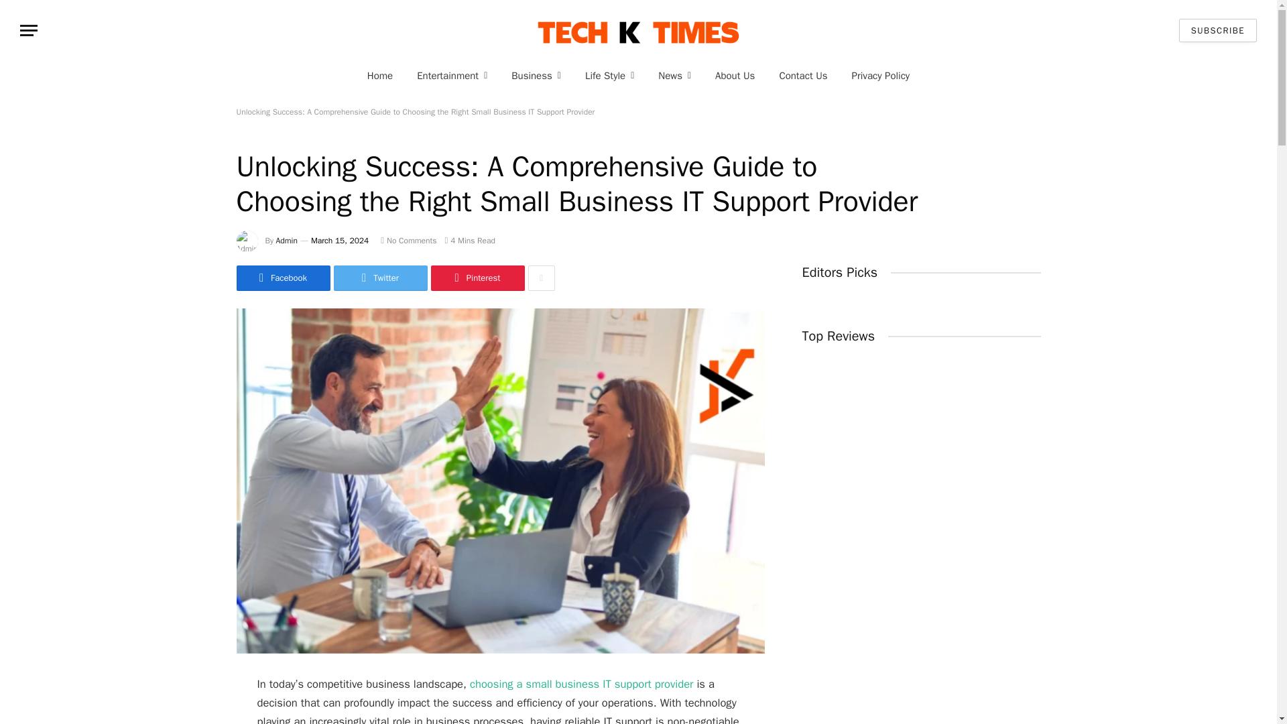 This screenshot has height=724, width=1287. I want to click on Tech k Times, so click(638, 30).